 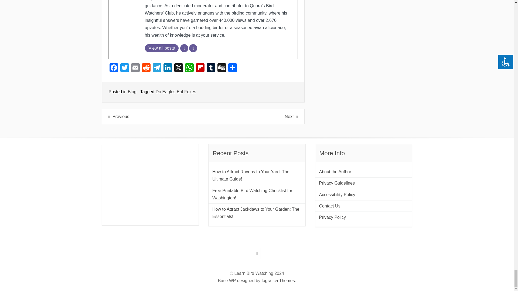 What do you see at coordinates (178, 68) in the screenshot?
I see `X` at bounding box center [178, 68].